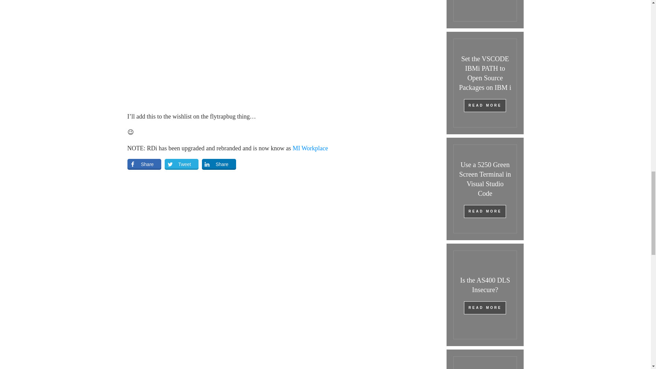 The height and width of the screenshot is (369, 656). I want to click on READ MORE, so click(484, 308).